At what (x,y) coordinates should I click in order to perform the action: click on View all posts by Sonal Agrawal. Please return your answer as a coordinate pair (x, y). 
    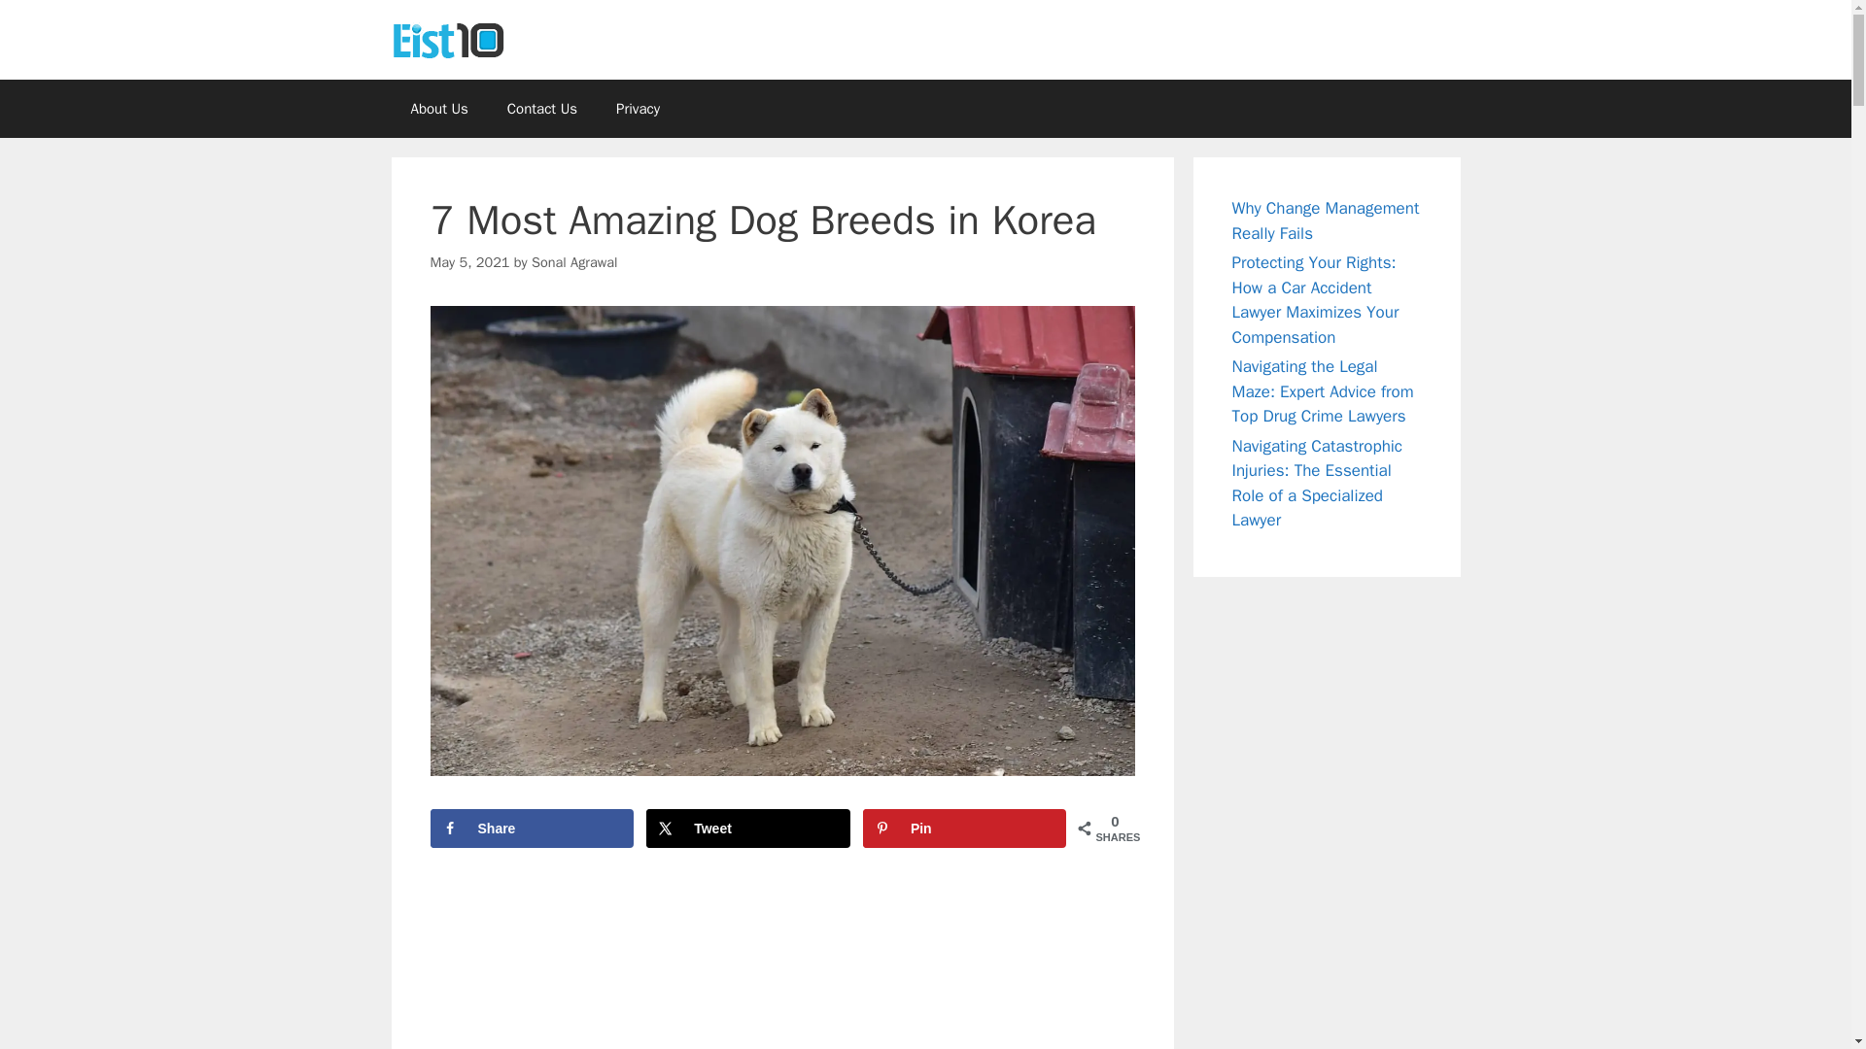
    Looking at the image, I should click on (574, 262).